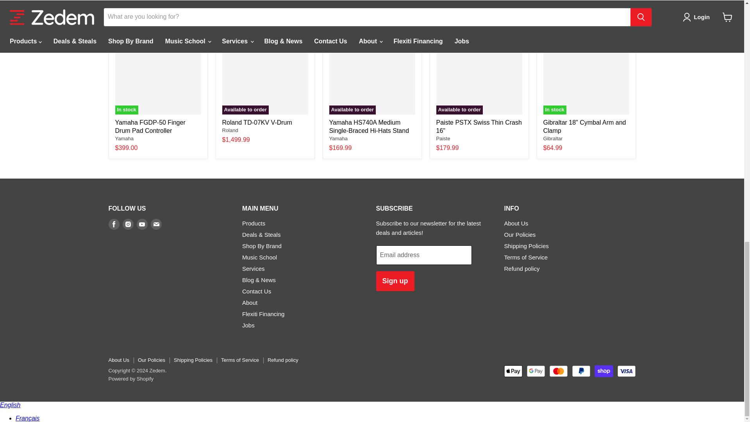 This screenshot has width=750, height=422. I want to click on Yamaha, so click(124, 138).